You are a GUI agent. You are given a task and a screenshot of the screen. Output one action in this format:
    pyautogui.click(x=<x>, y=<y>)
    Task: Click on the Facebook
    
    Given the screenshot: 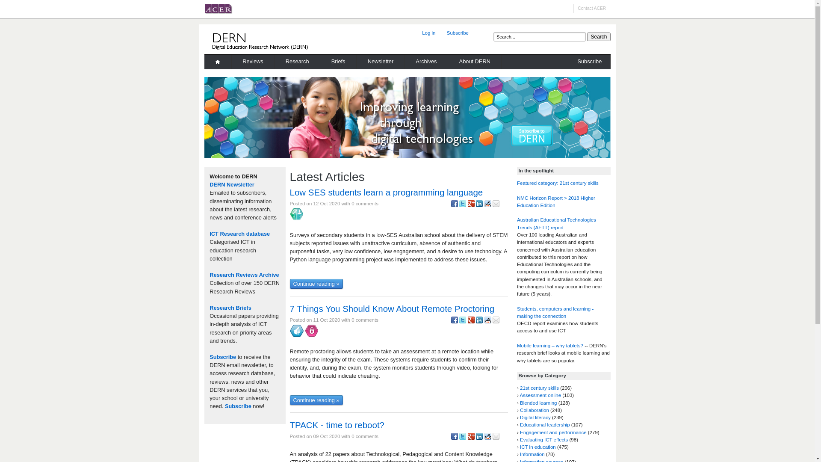 What is the action you would take?
    pyautogui.click(x=454, y=321)
    